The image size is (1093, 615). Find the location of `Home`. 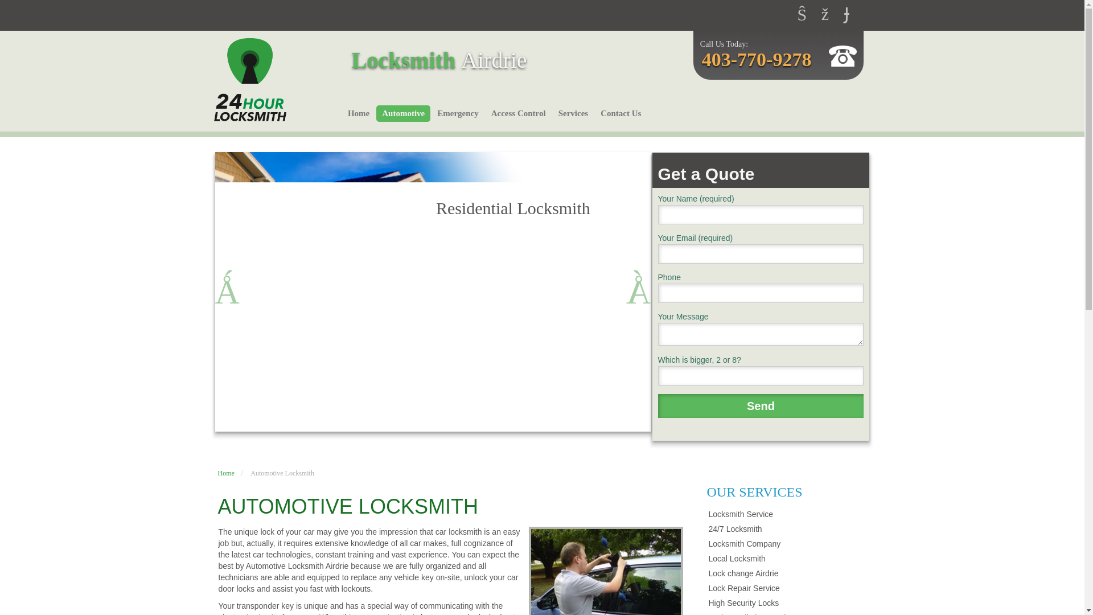

Home is located at coordinates (358, 113).